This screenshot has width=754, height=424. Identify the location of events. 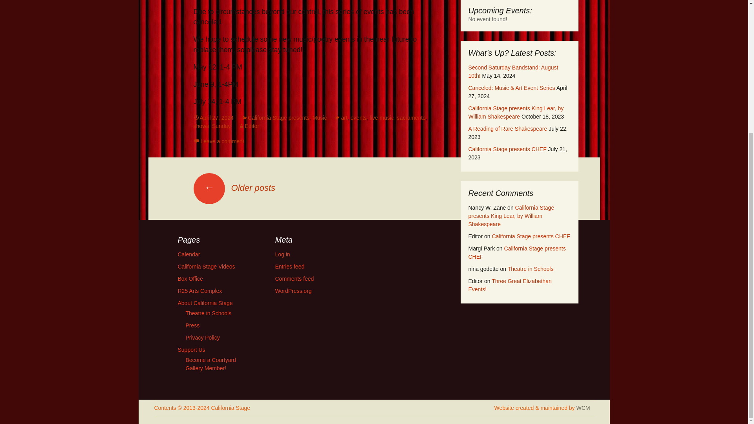
(358, 117).